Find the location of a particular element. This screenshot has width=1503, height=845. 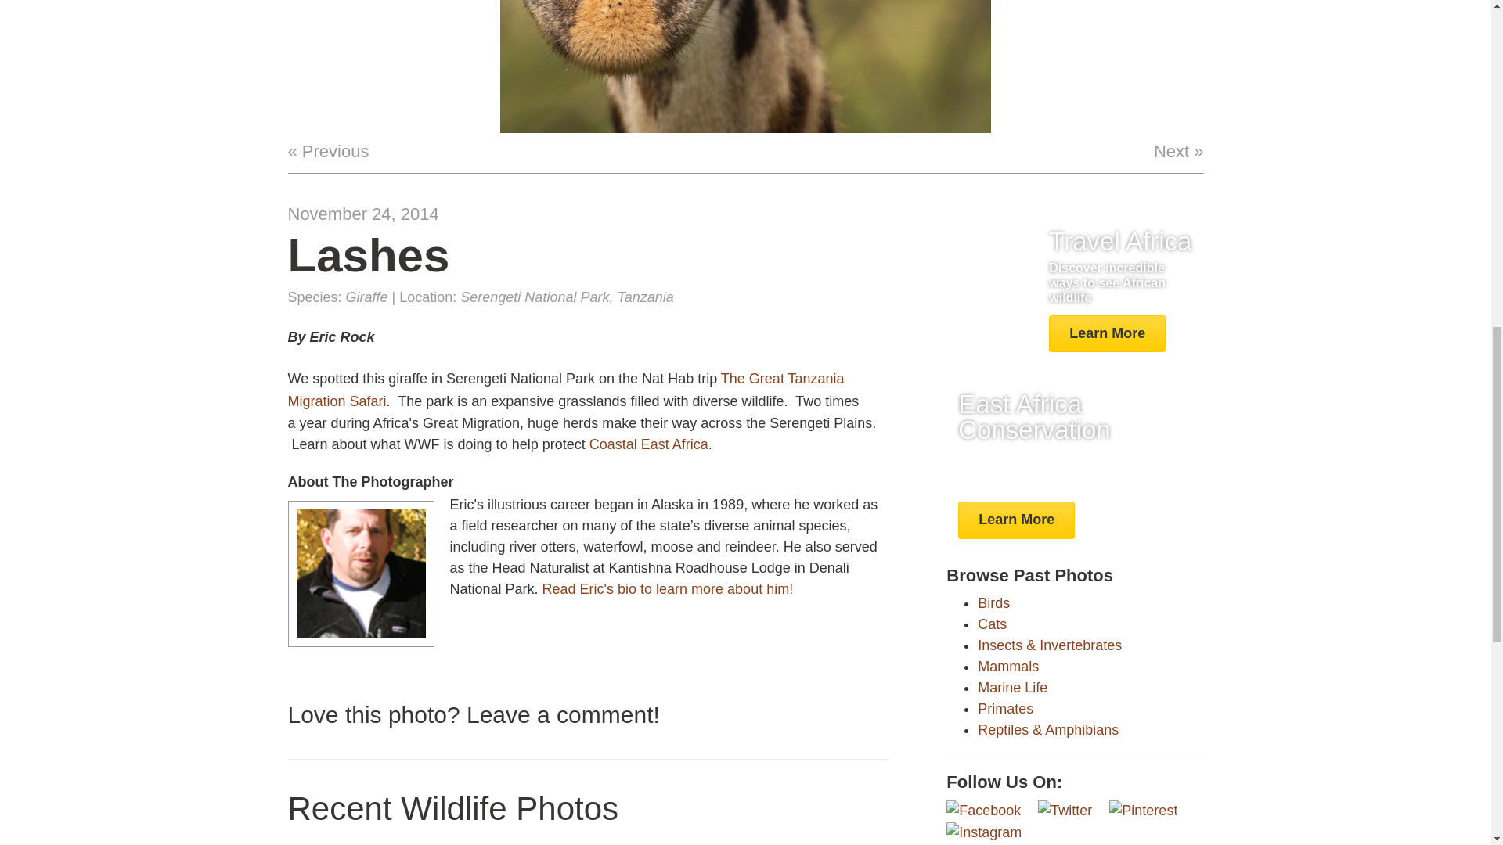

Mammals is located at coordinates (1016, 520).